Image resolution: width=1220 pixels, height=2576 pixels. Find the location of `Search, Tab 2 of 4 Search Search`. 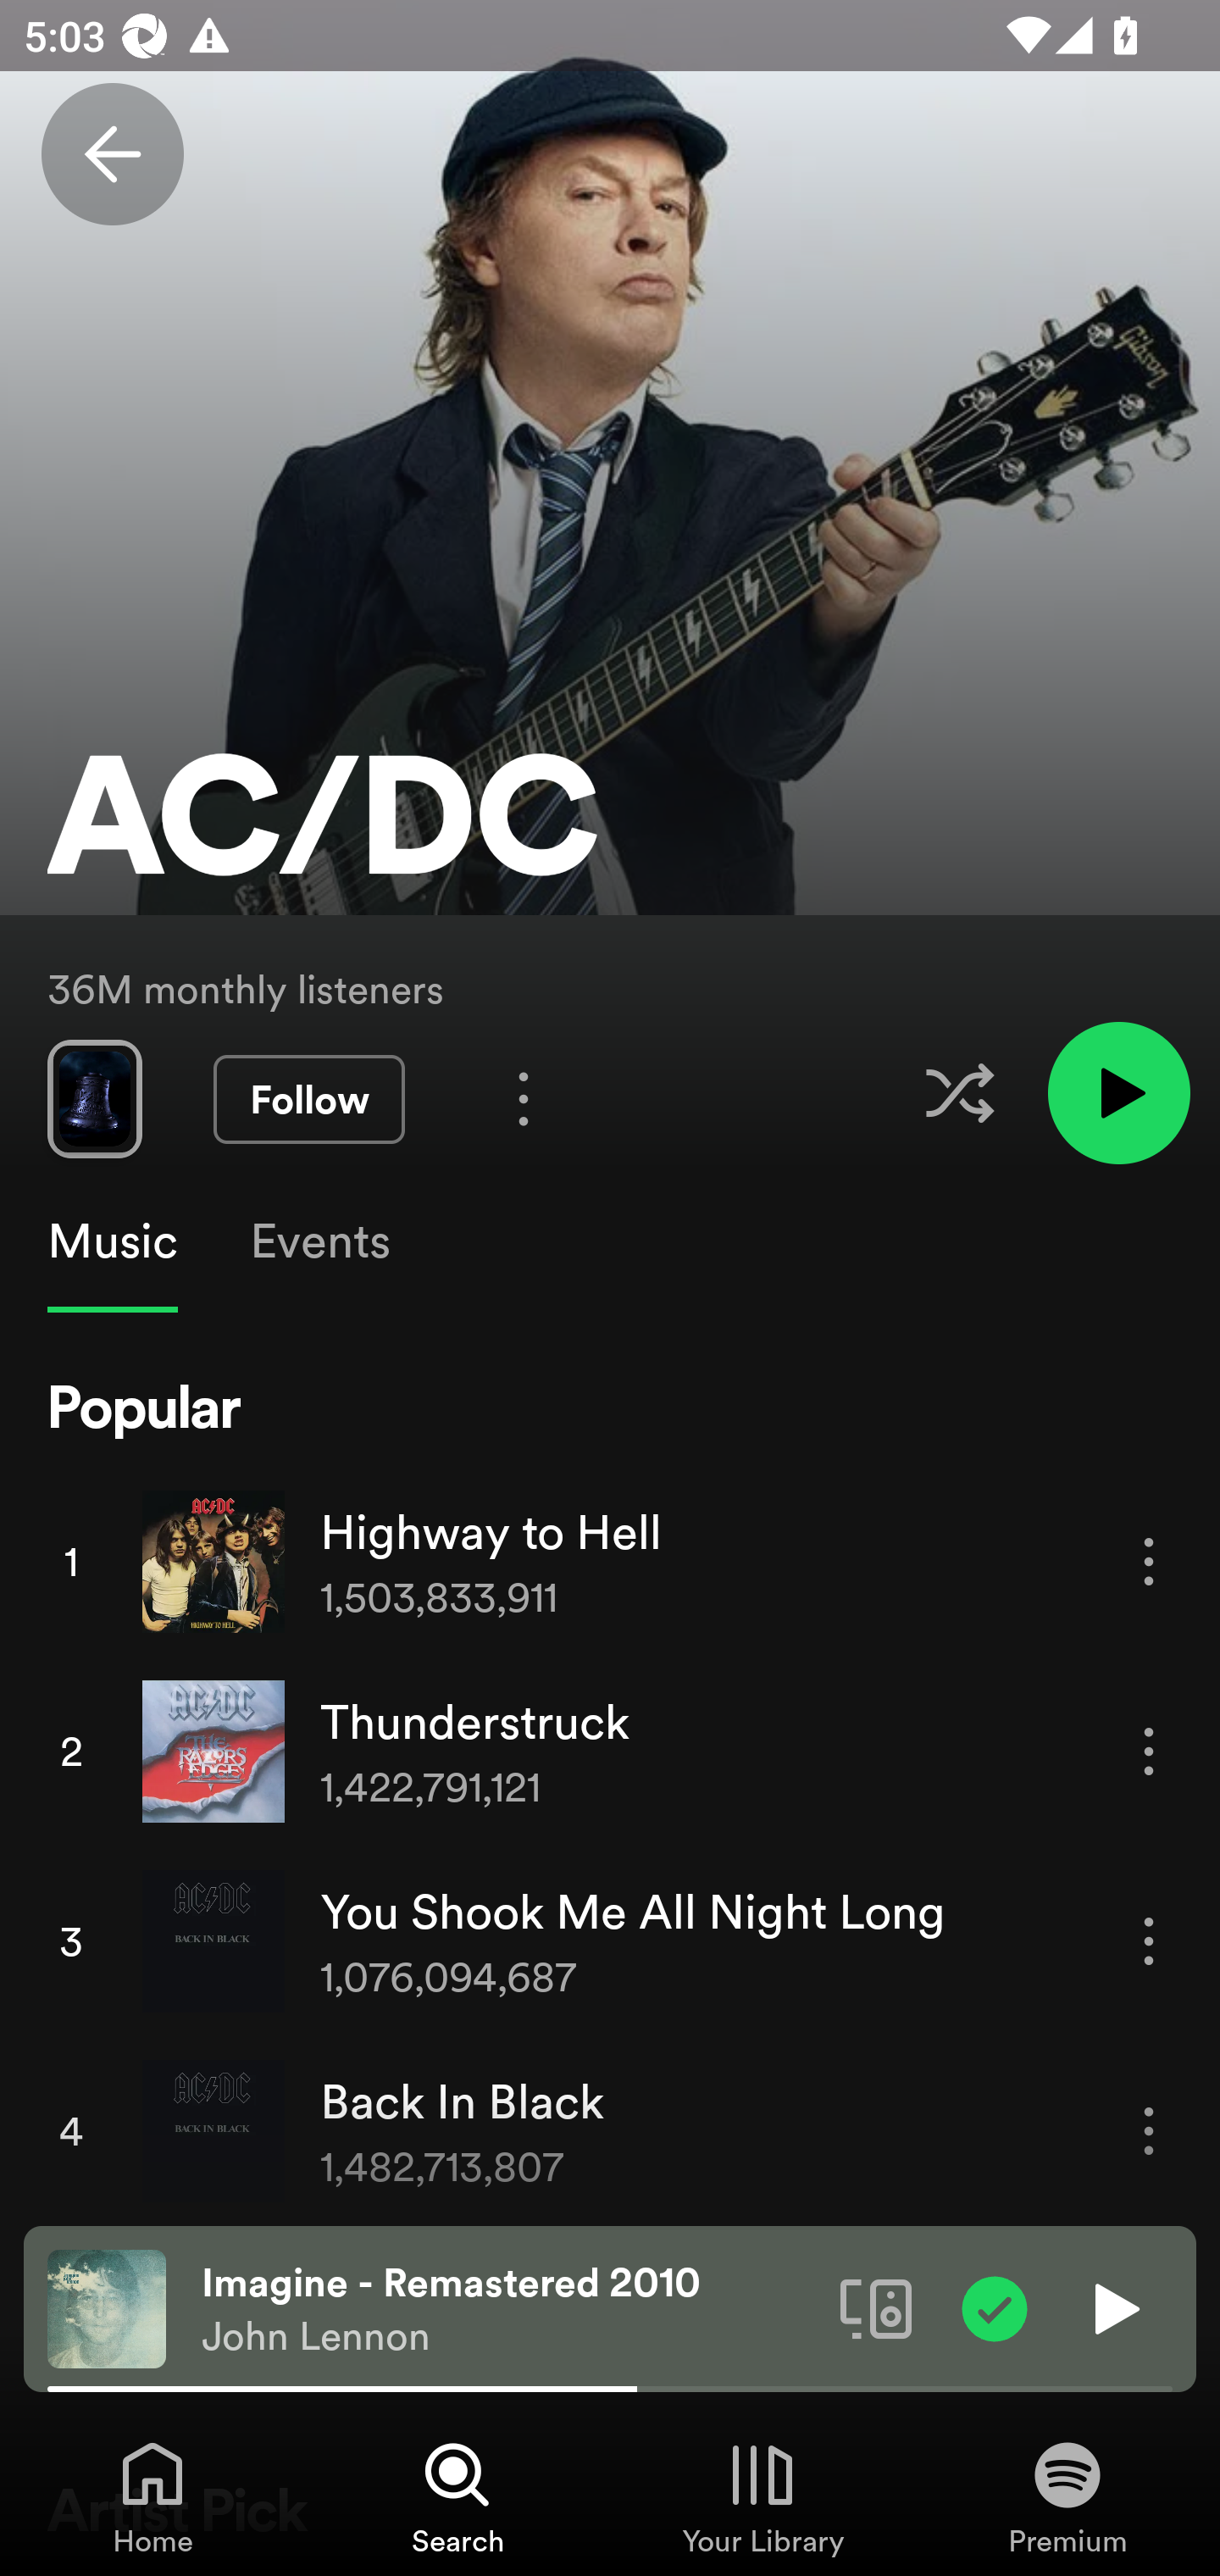

Search, Tab 2 of 4 Search Search is located at coordinates (457, 2496).